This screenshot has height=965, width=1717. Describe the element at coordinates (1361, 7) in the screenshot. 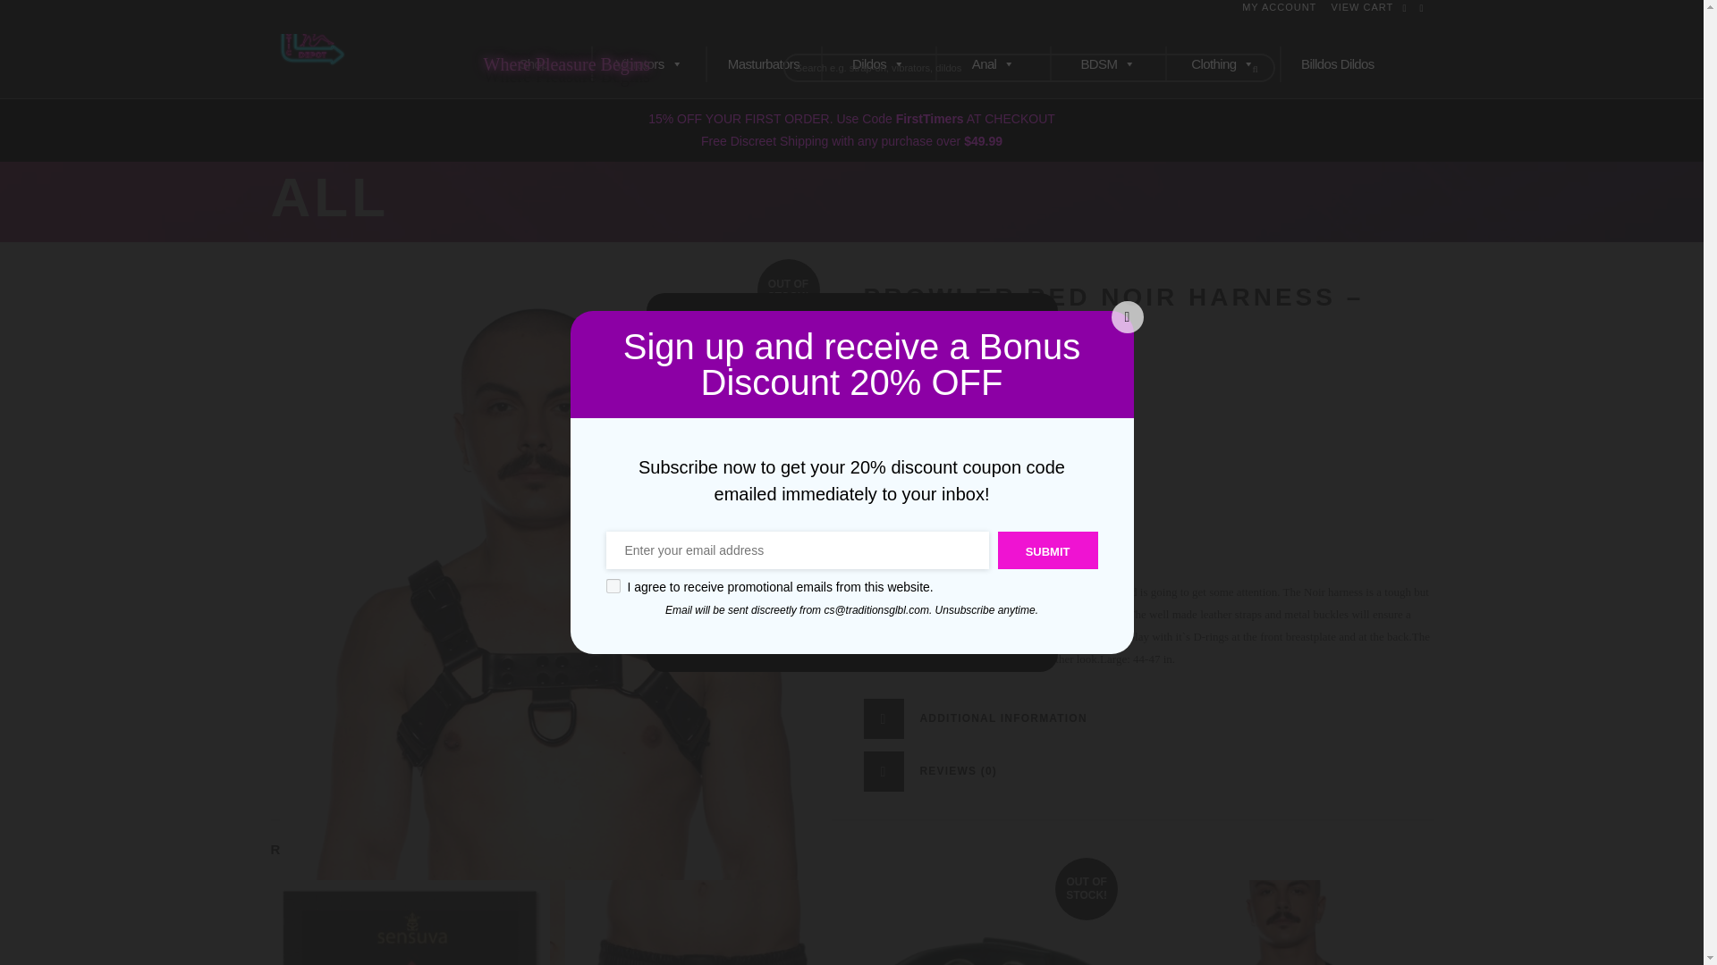

I see `VIEW CART` at that location.